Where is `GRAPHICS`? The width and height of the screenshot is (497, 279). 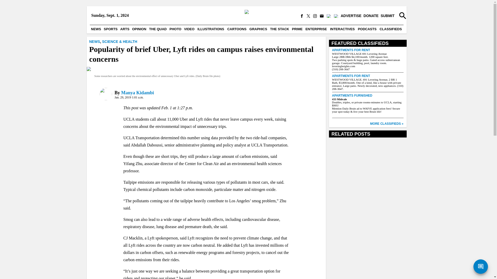 GRAPHICS is located at coordinates (258, 29).